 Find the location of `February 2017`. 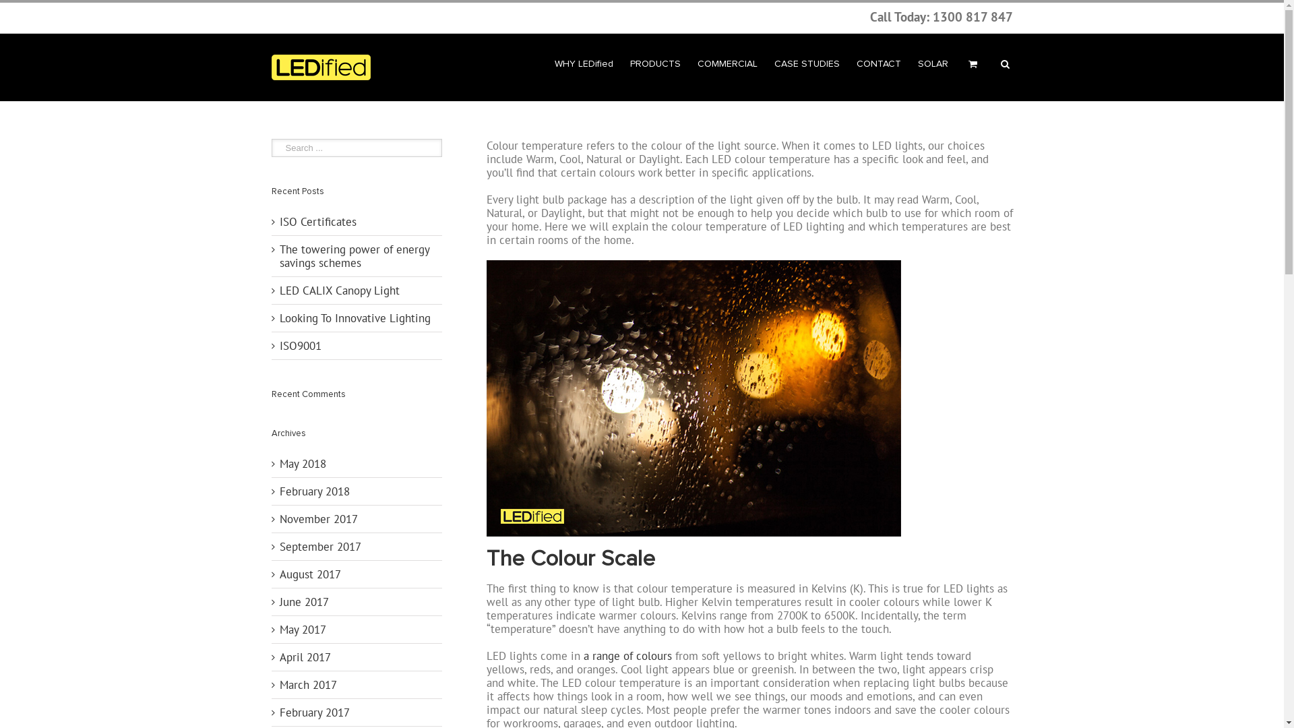

February 2017 is located at coordinates (314, 712).